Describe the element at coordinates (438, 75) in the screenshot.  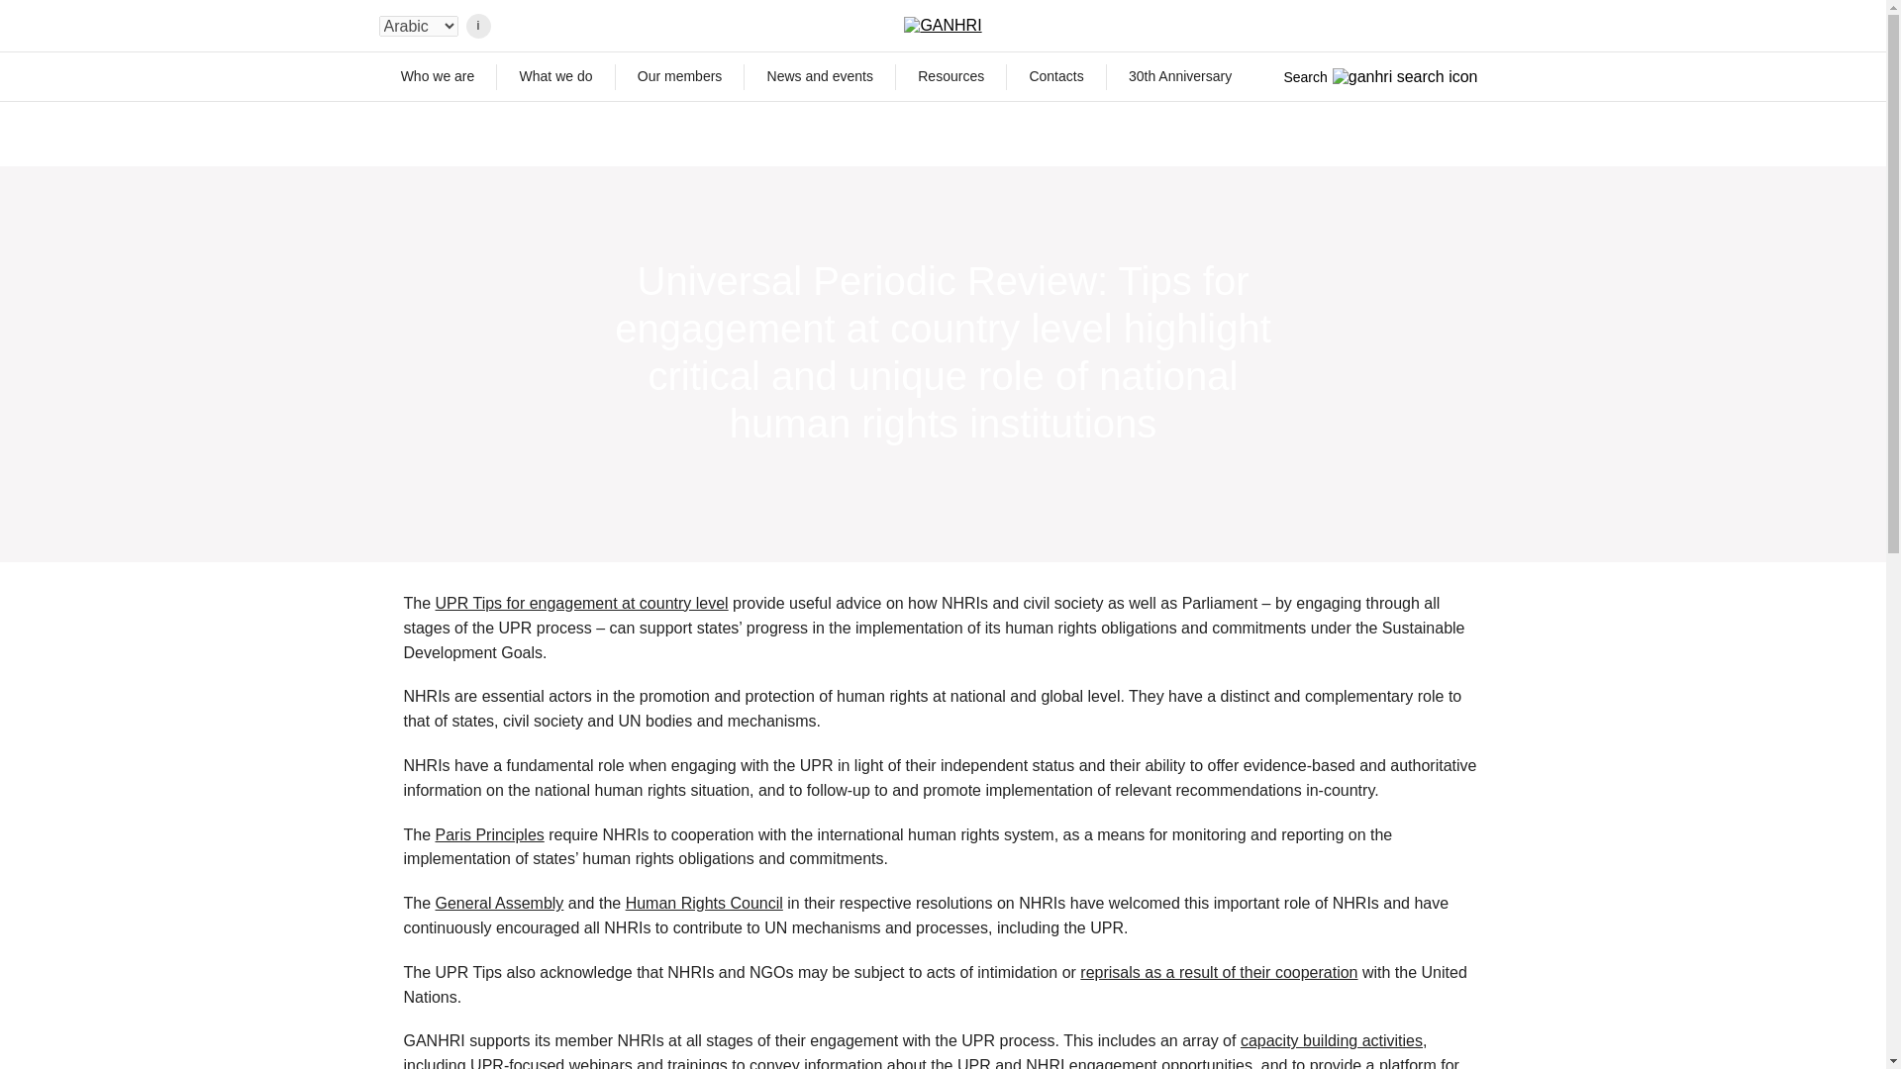
I see `Who we are` at that location.